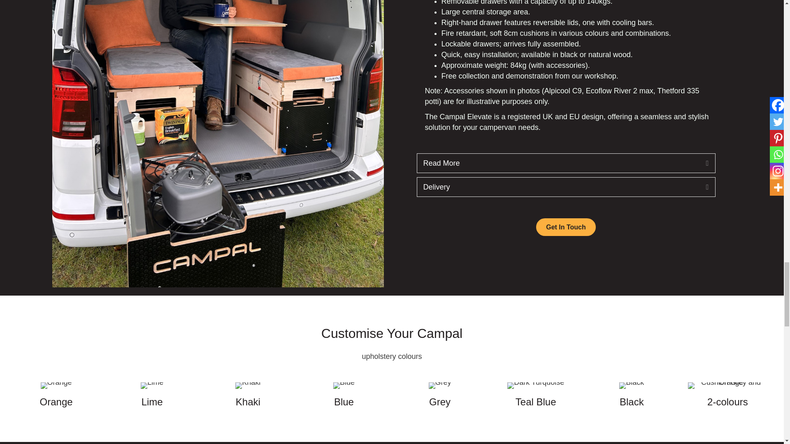 The width and height of the screenshot is (790, 444). What do you see at coordinates (558, 187) in the screenshot?
I see `Read More` at bounding box center [558, 187].